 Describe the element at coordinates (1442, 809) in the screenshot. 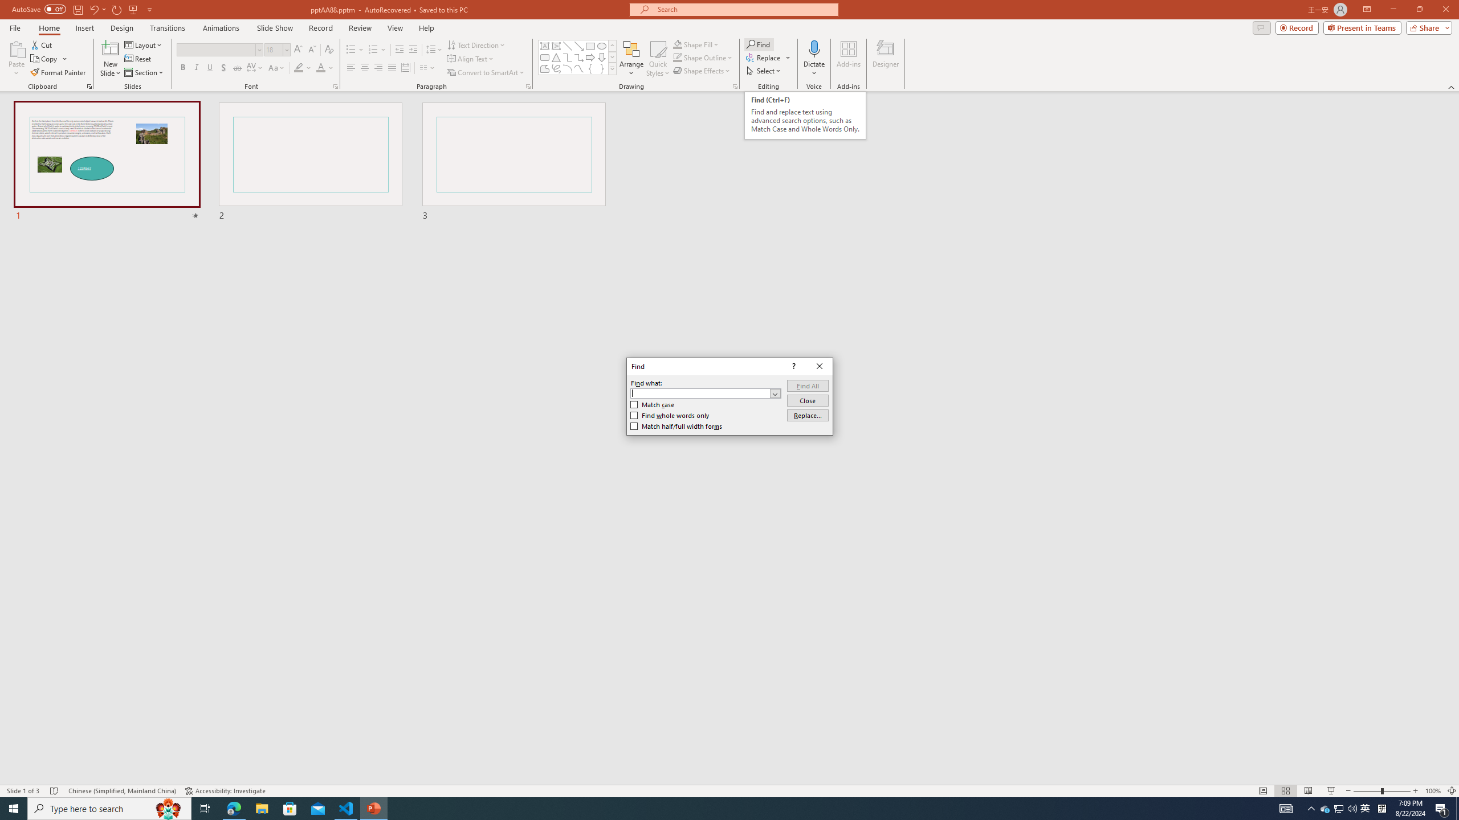

I see `Action Center, 1 new notification` at that location.